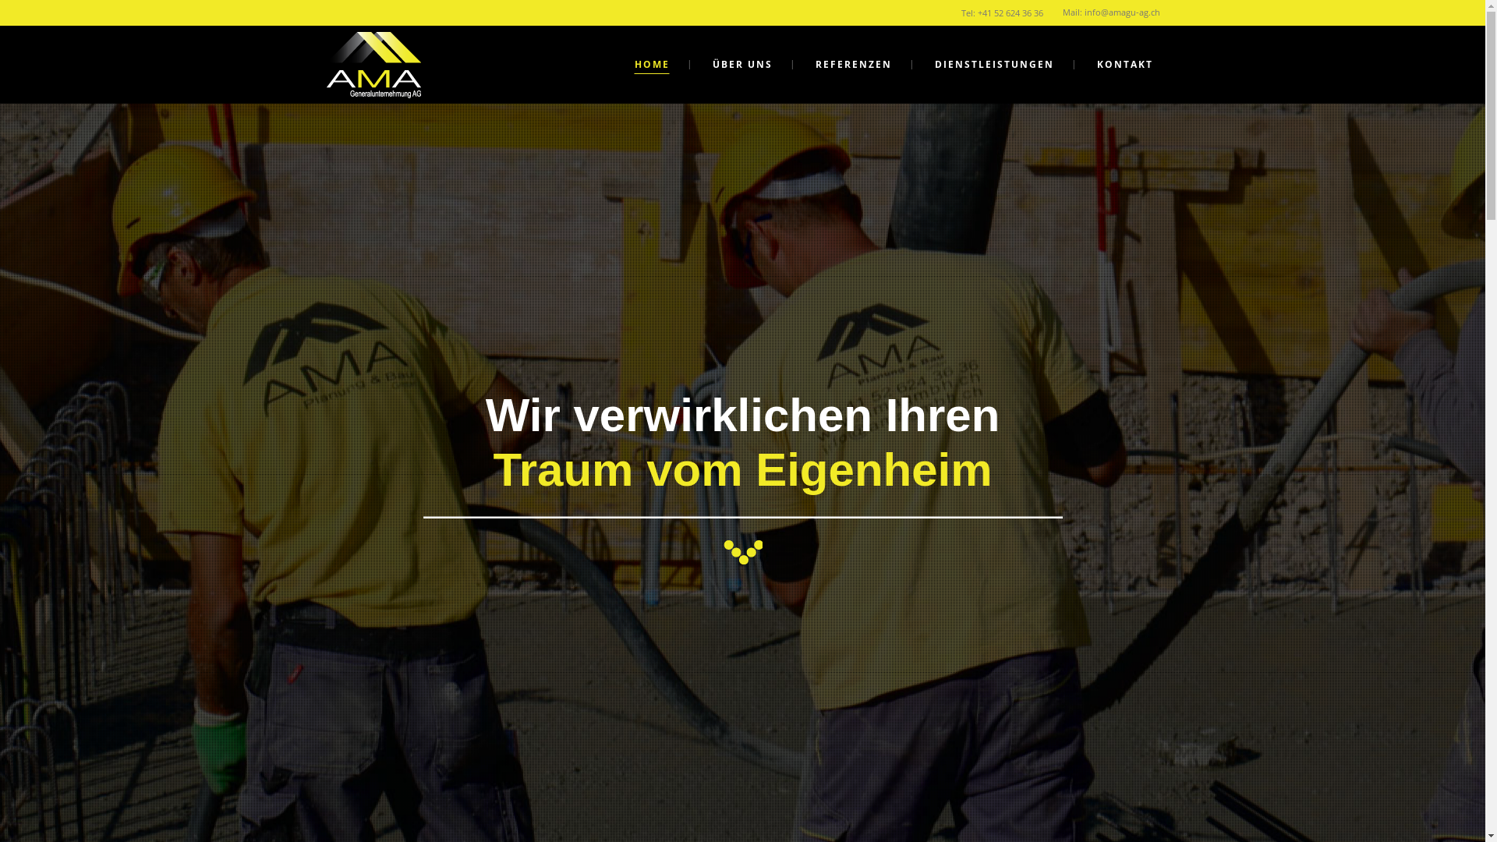 This screenshot has height=842, width=1497. Describe the element at coordinates (1124, 65) in the screenshot. I see `KONTAKT` at that location.